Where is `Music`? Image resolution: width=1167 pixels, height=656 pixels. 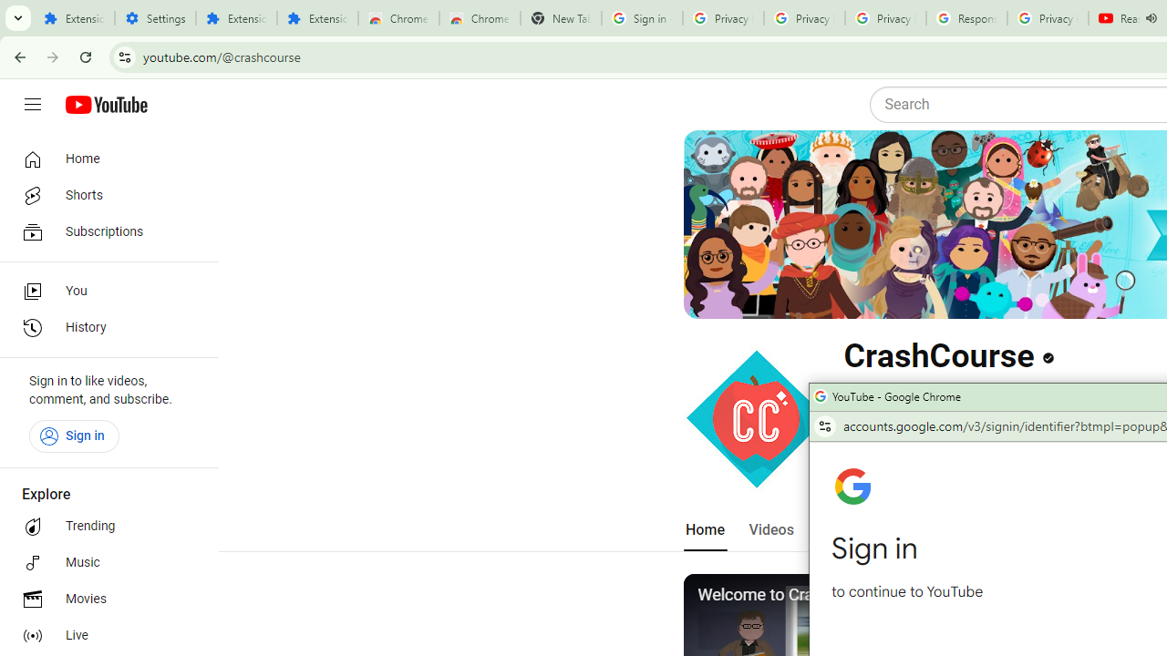
Music is located at coordinates (104, 563).